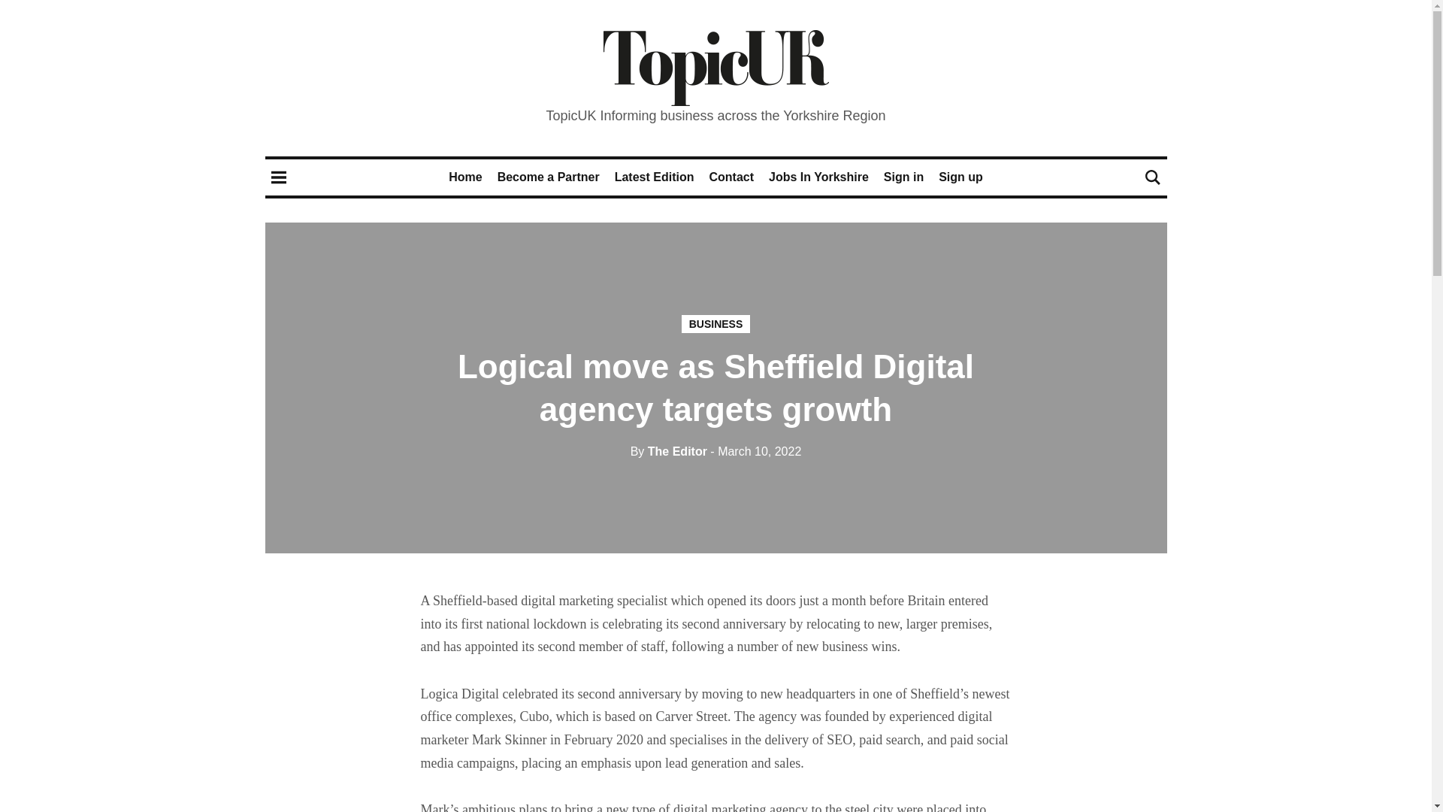 This screenshot has height=812, width=1443. I want to click on Contact, so click(731, 177).